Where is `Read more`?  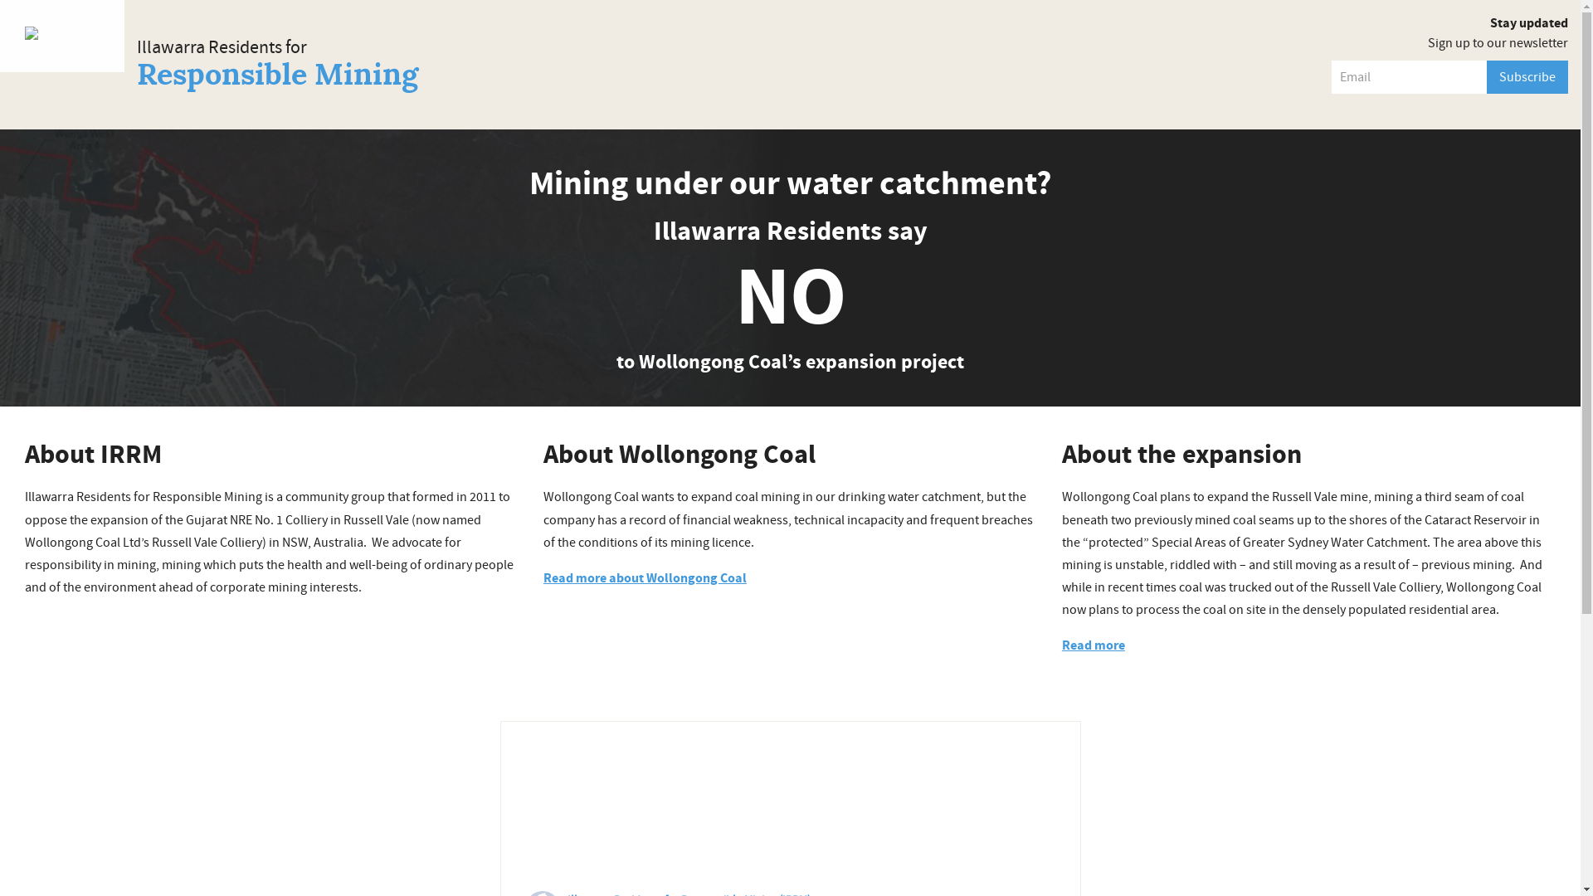 Read more is located at coordinates (1094, 645).